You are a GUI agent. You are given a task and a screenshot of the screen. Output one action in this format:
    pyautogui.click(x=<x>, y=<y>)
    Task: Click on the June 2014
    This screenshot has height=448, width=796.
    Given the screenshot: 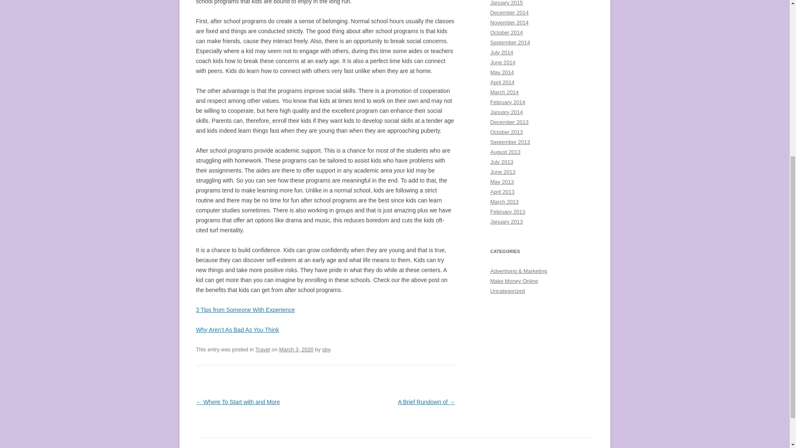 What is the action you would take?
    pyautogui.click(x=502, y=62)
    